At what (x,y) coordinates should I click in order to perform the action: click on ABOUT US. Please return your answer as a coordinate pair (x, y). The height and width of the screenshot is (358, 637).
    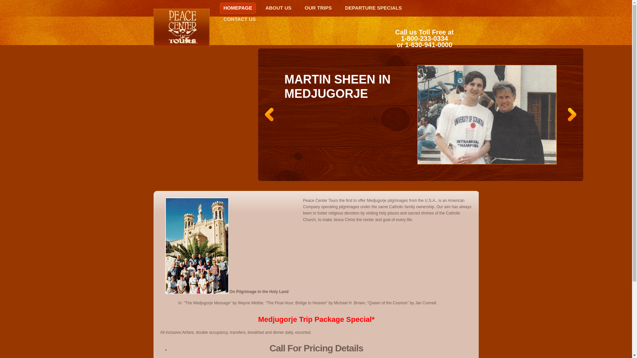
    Looking at the image, I should click on (278, 8).